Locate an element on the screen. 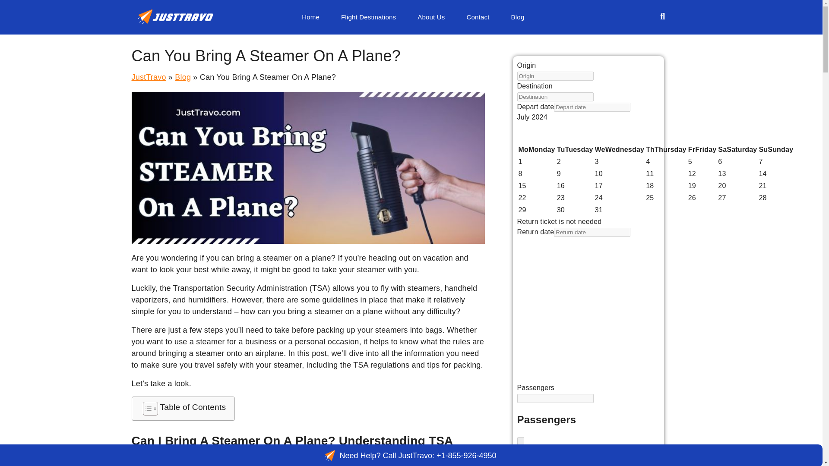 This screenshot has width=829, height=466. Flight Destinations is located at coordinates (368, 17).